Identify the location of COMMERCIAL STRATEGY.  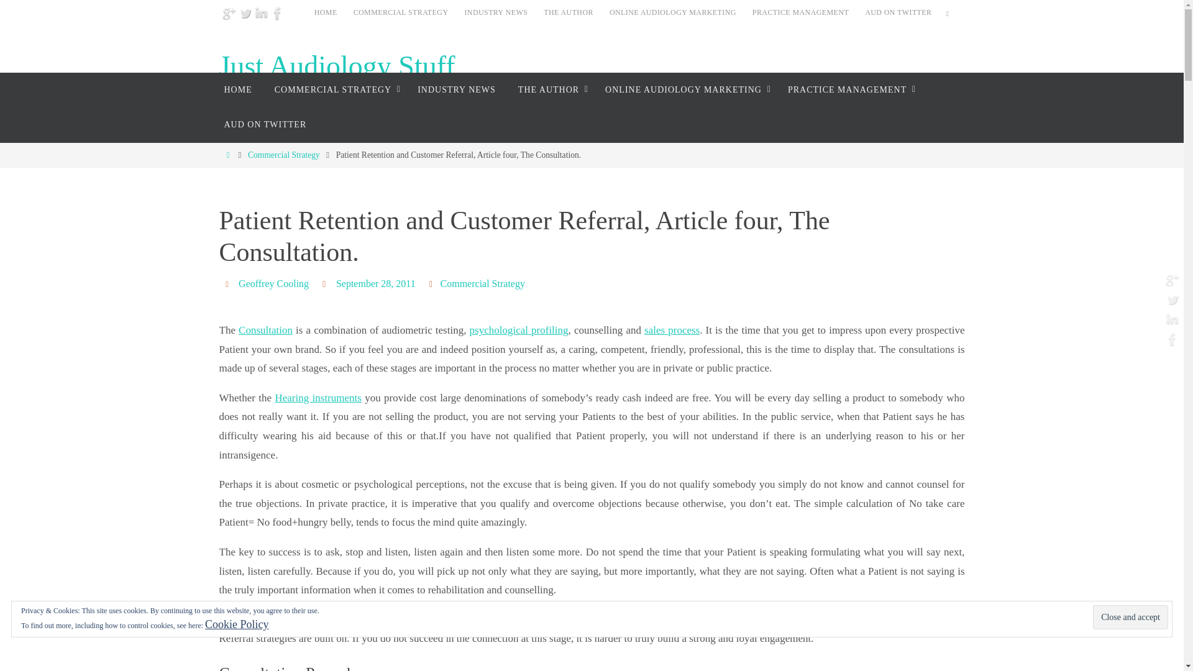
(400, 12).